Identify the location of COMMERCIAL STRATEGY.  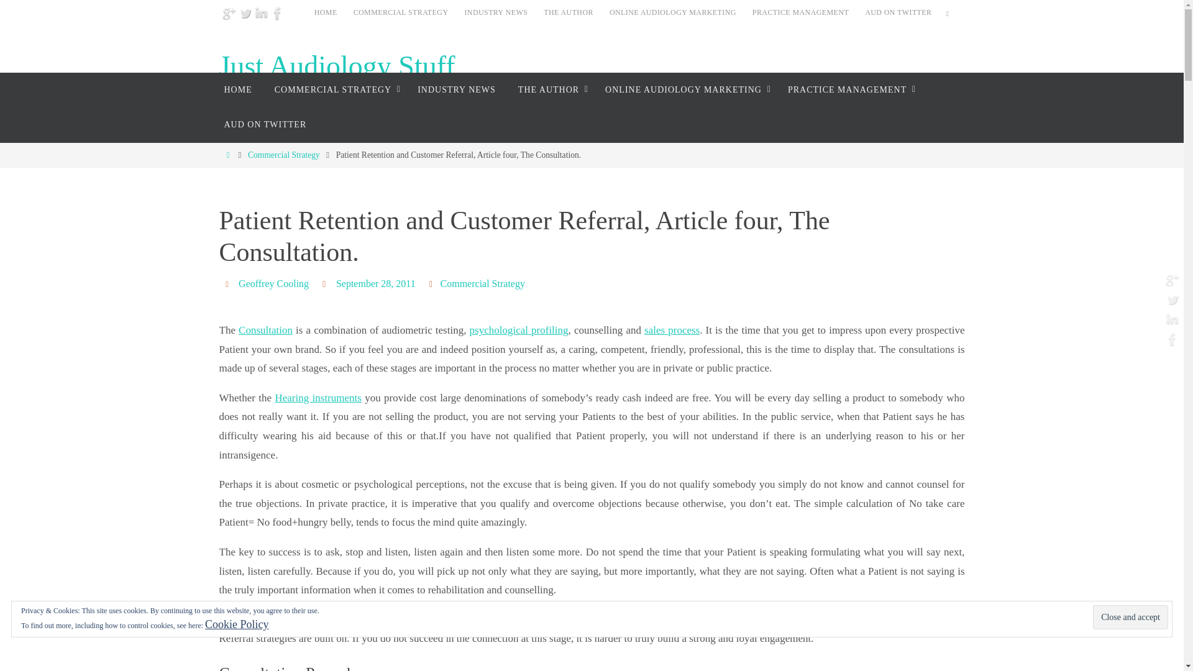
(400, 12).